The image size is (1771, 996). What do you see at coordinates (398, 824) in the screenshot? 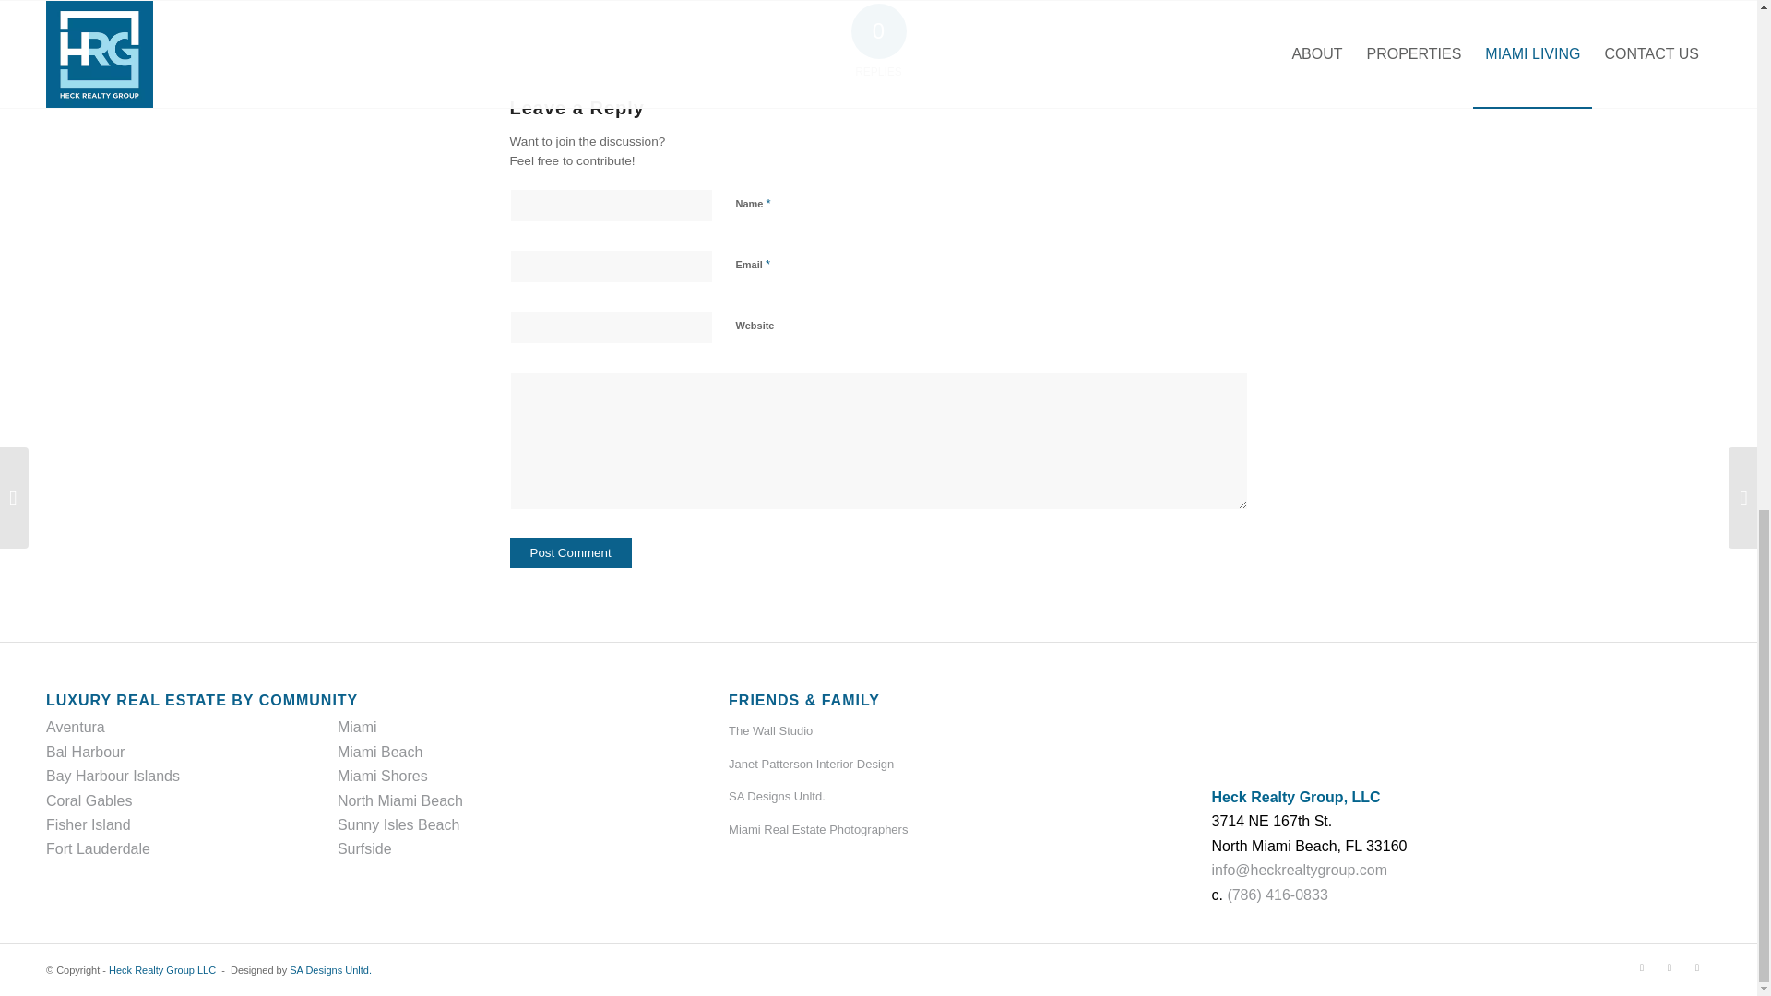
I see `Sunny Isles Beach` at bounding box center [398, 824].